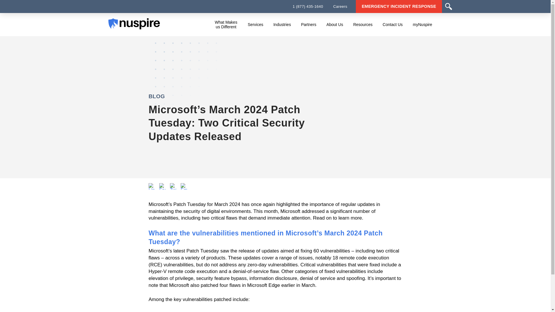  I want to click on Industries, so click(282, 25).